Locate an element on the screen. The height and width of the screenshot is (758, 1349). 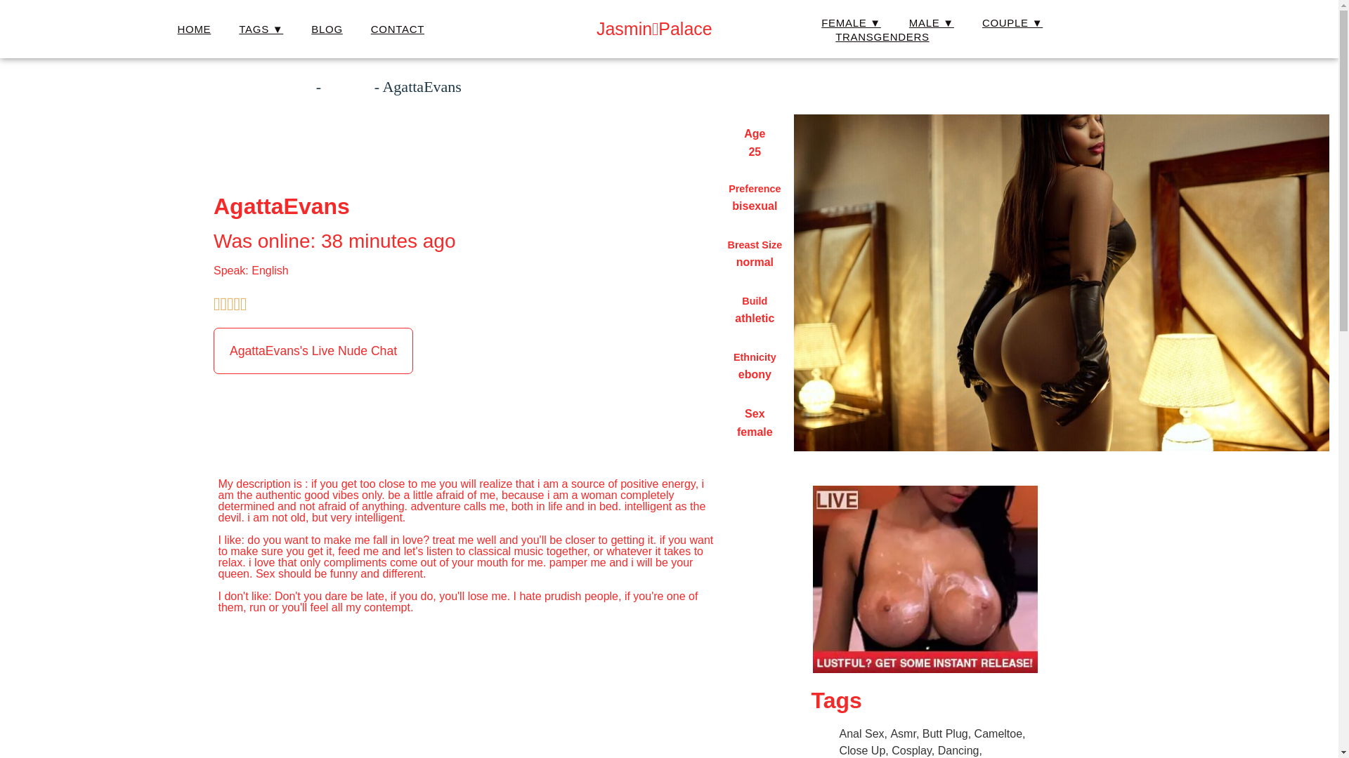
TRANSGENDERS is located at coordinates (882, 36).